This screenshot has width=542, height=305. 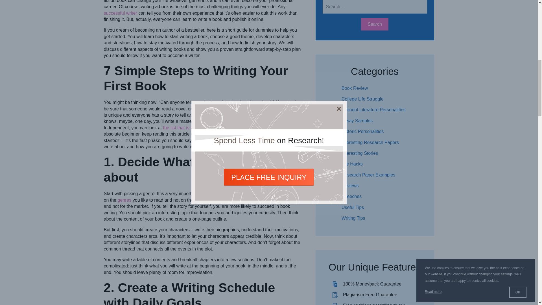 I want to click on Interesting Research Papers, so click(x=370, y=142).